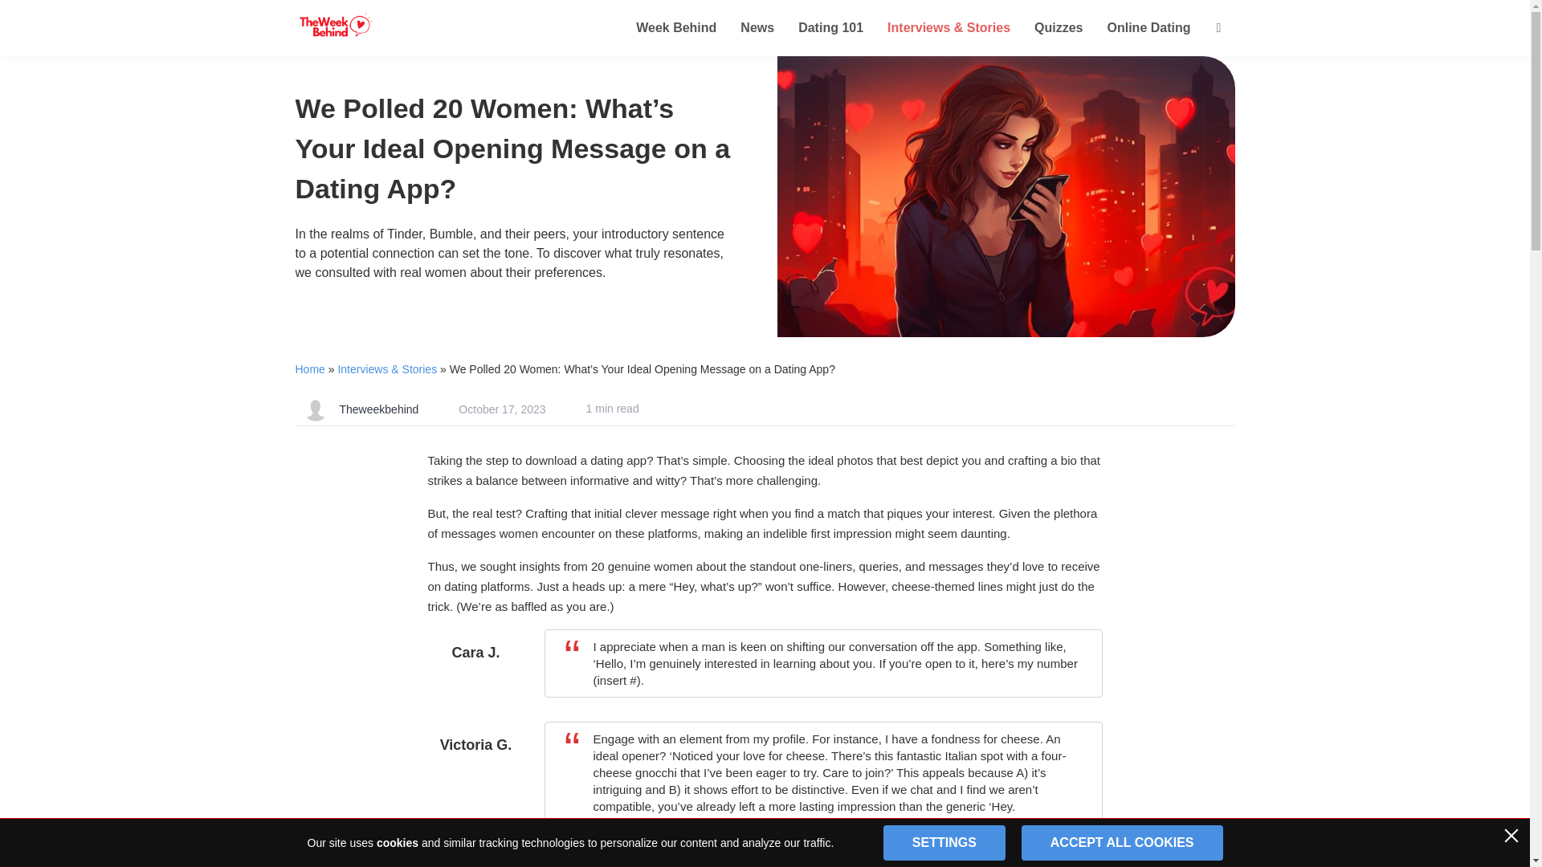 This screenshot has height=867, width=1542. What do you see at coordinates (397, 843) in the screenshot?
I see `cookies` at bounding box center [397, 843].